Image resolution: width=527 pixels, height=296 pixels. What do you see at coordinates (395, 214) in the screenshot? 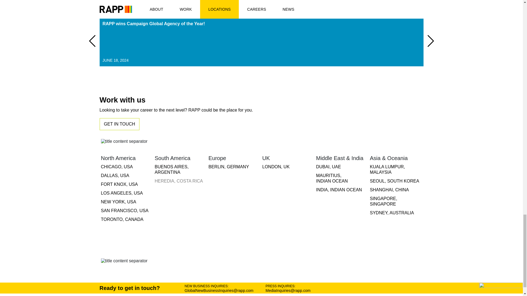
I see `SYDNEY, AUSTRALIA` at bounding box center [395, 214].